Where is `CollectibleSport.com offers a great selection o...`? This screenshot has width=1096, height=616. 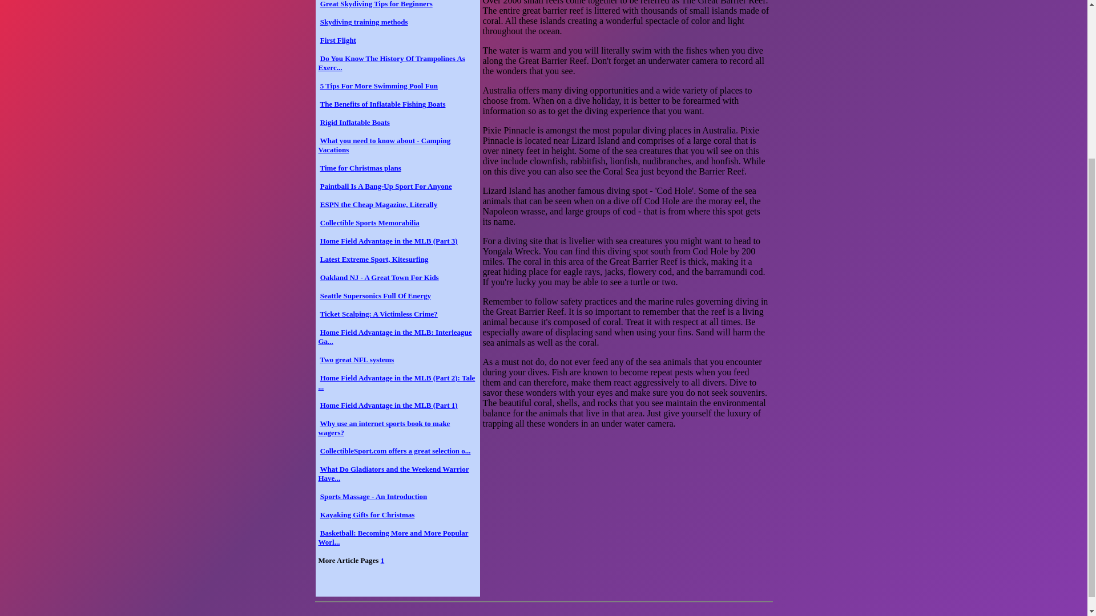 CollectibleSport.com offers a great selection o... is located at coordinates (395, 451).